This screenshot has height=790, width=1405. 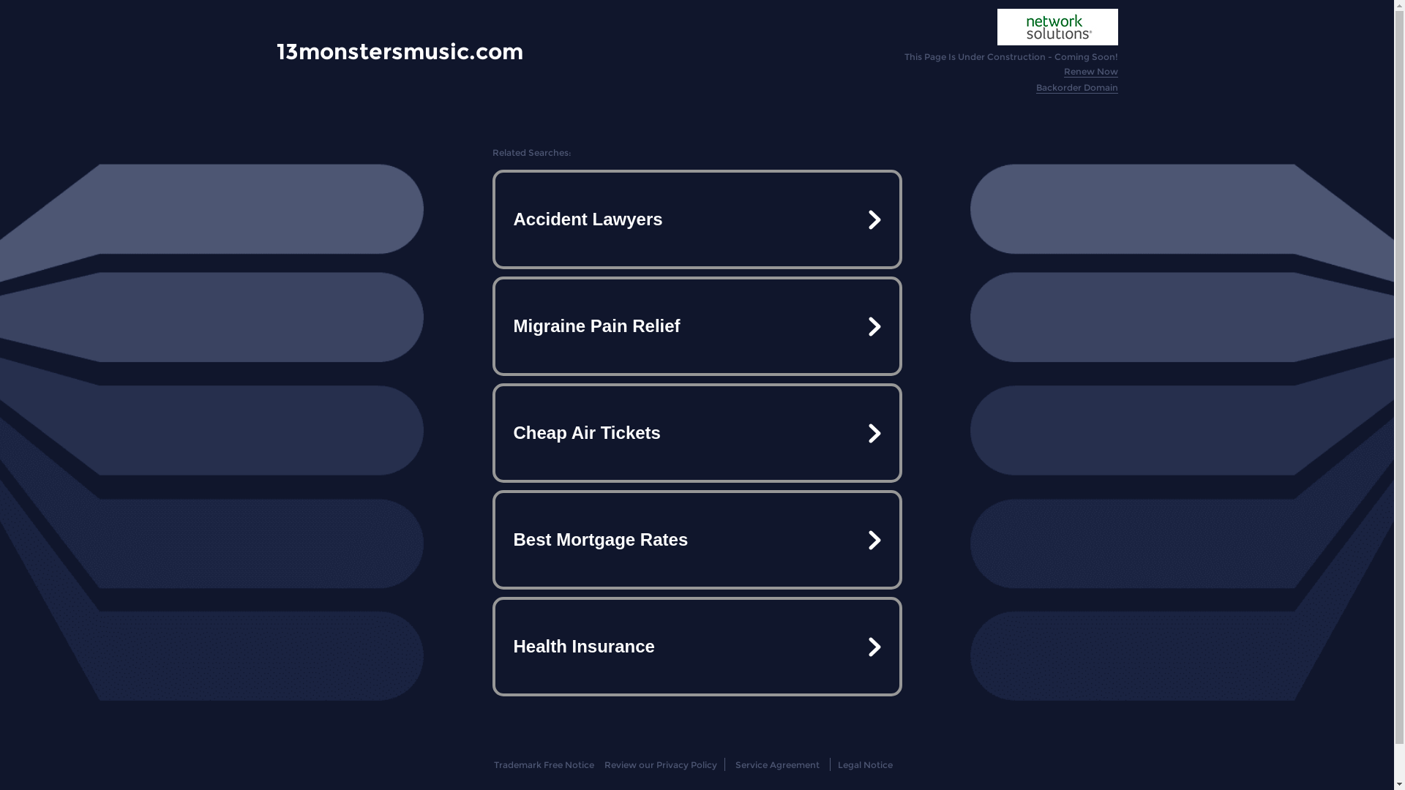 I want to click on Health Insurance, so click(x=697, y=647).